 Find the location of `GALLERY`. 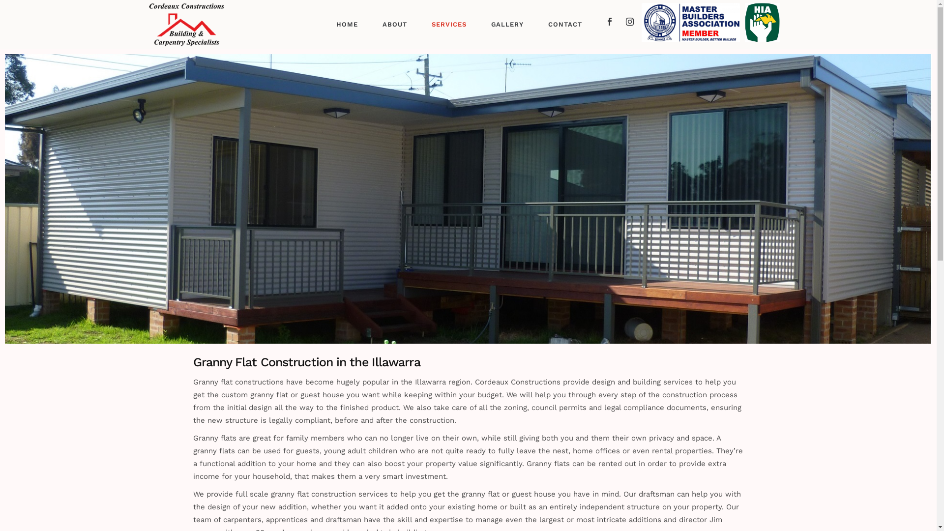

GALLERY is located at coordinates (507, 25).